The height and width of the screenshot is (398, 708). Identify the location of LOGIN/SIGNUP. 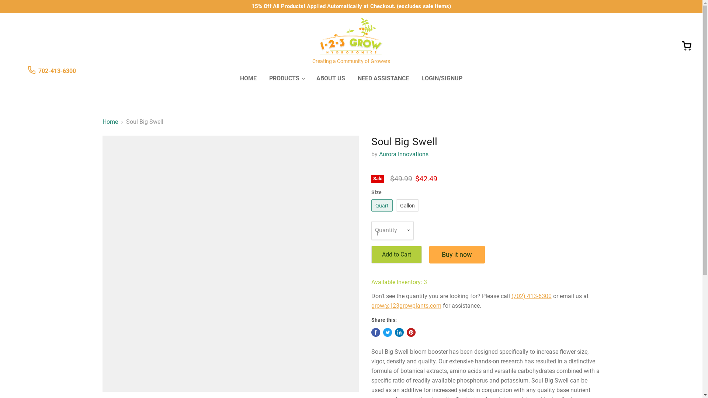
(442, 78).